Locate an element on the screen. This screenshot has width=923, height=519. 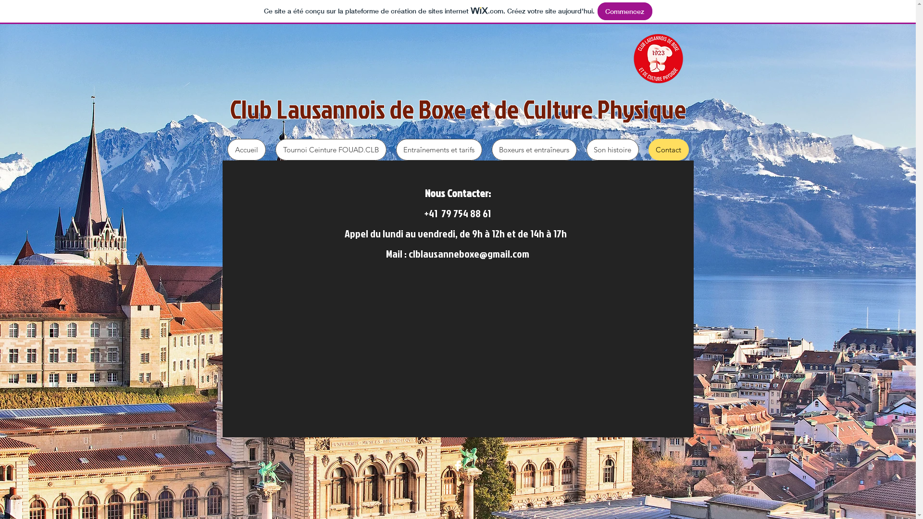
CLUB LAUSANNOIS DE BOXE_RGB.png is located at coordinates (658, 59).